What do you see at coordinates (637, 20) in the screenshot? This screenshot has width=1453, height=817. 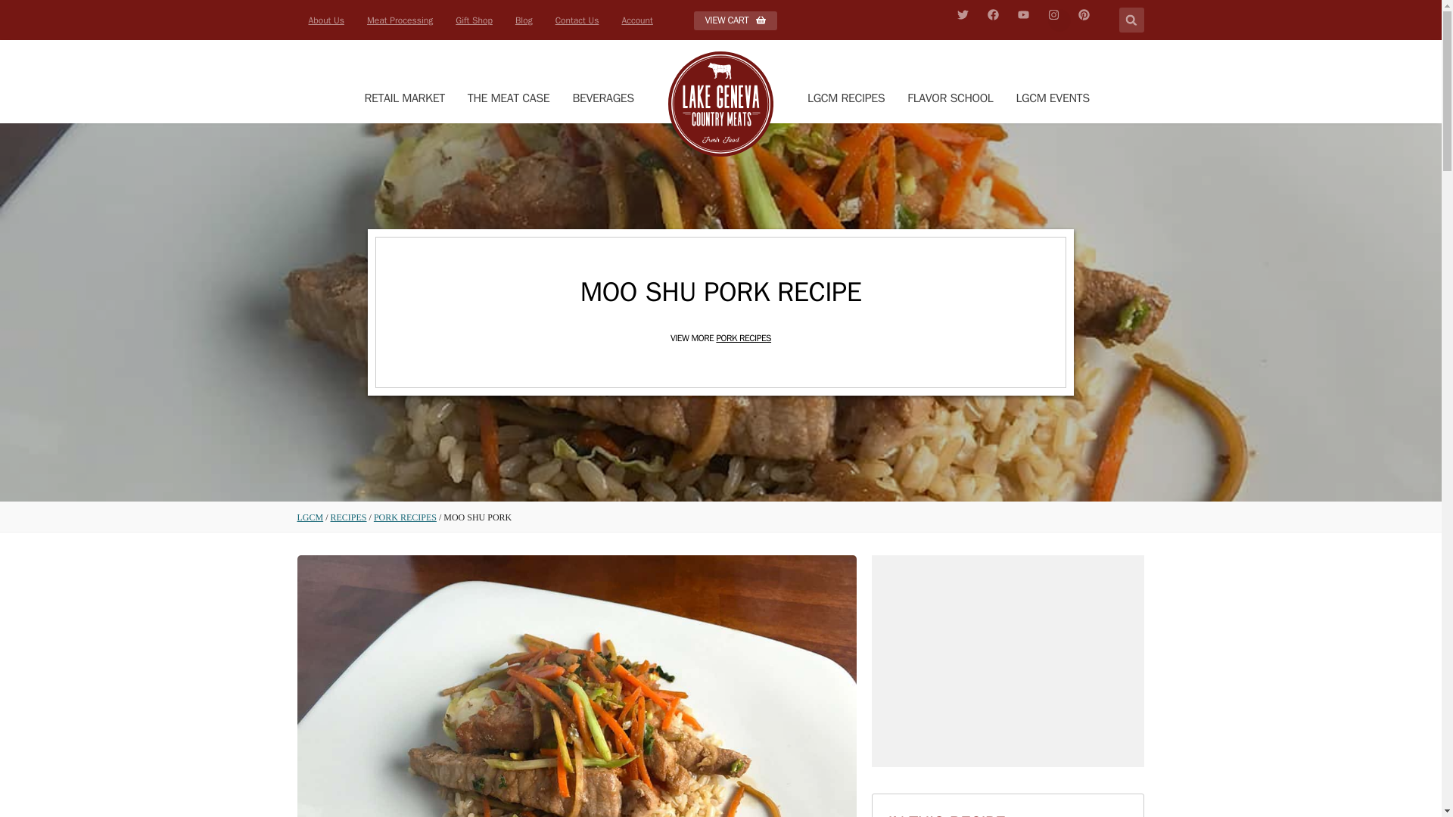 I see `Account` at bounding box center [637, 20].